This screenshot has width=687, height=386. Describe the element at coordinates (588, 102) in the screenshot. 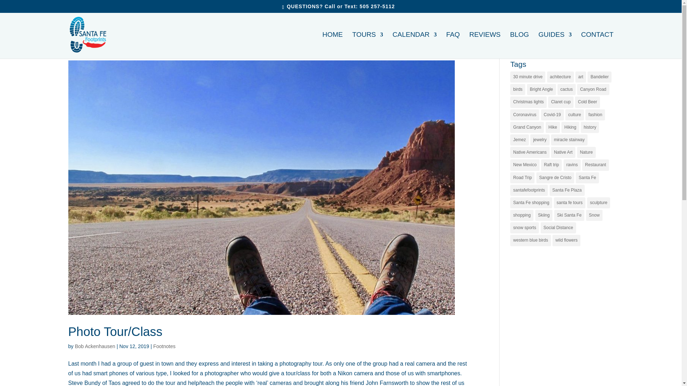

I see `Cold Beer` at that location.